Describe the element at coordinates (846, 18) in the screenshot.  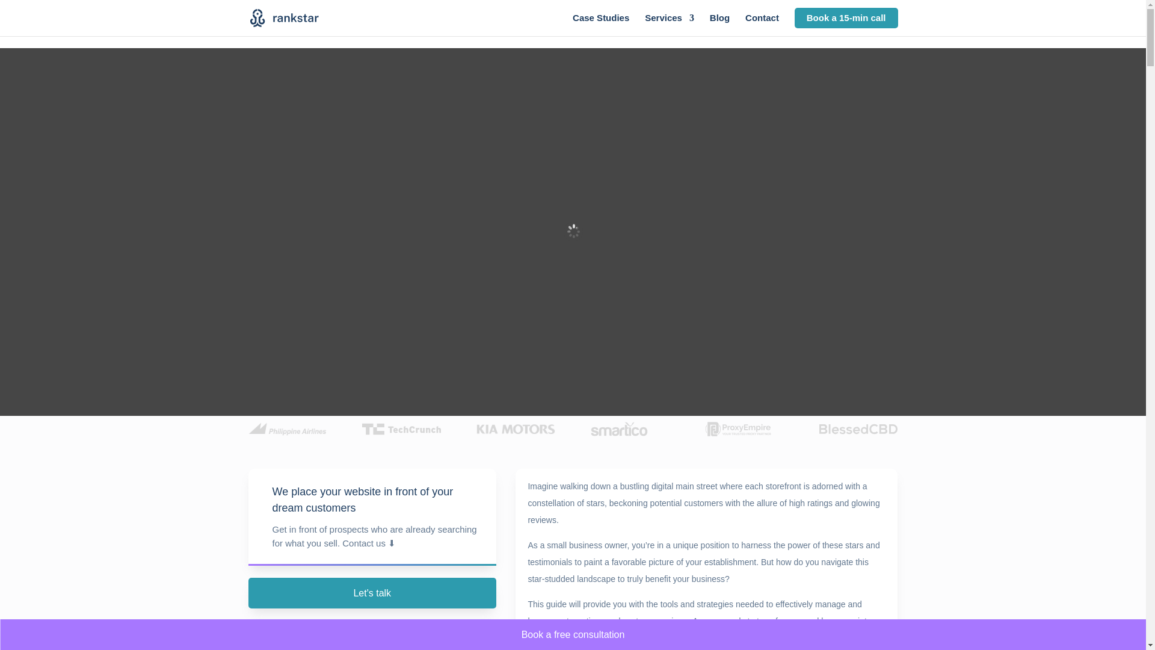
I see `Book a 15-min call` at that location.